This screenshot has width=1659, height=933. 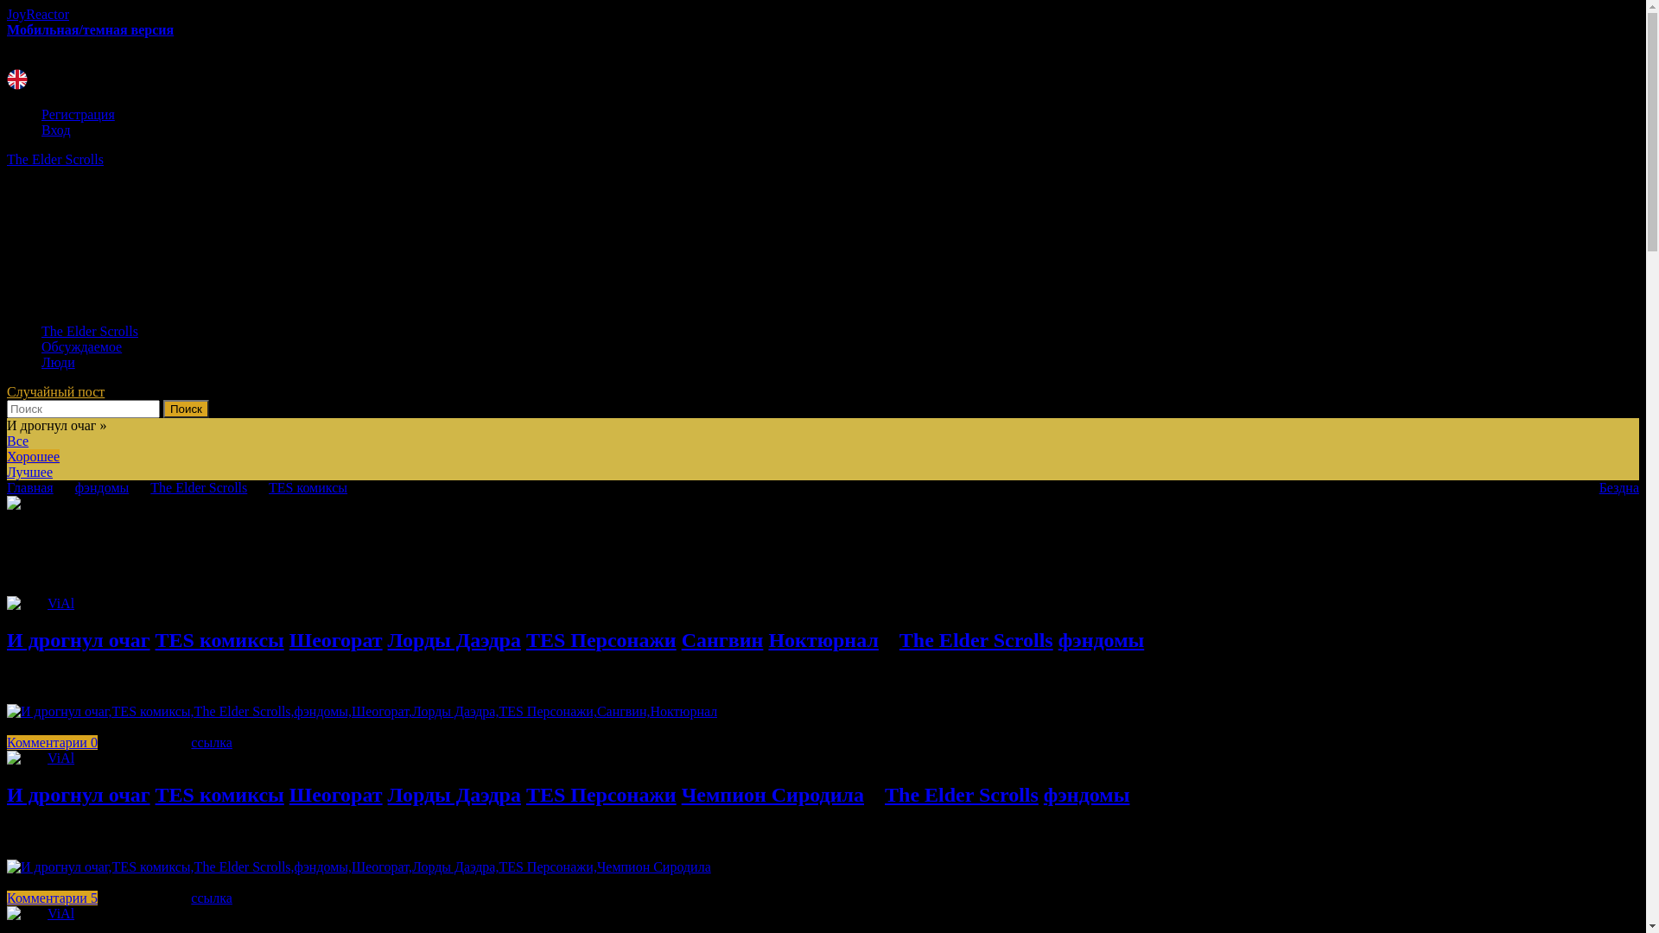 I want to click on ViAl, so click(x=60, y=758).